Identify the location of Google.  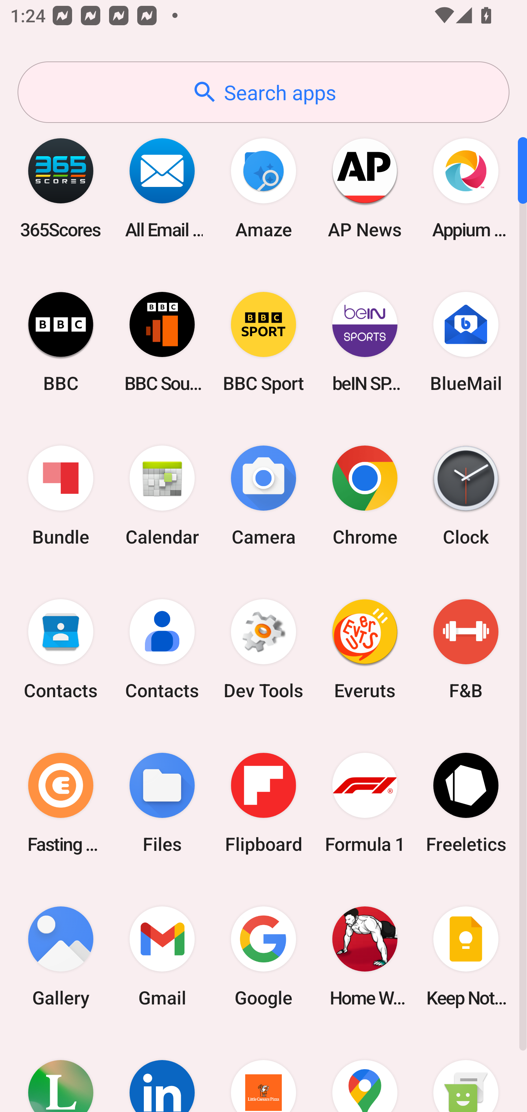
(263, 956).